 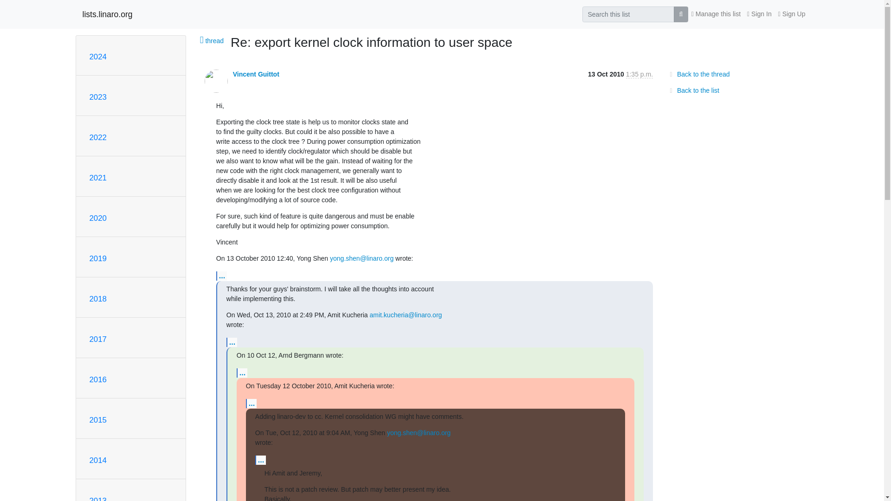 I want to click on Sign Up, so click(x=792, y=14).